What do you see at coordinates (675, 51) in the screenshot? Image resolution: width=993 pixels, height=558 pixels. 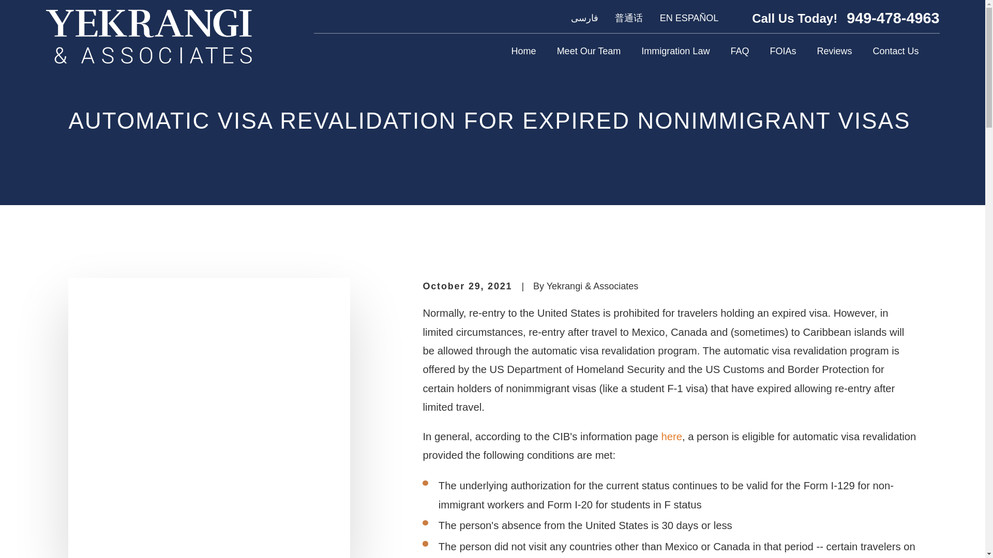 I see `Immigration Law` at bounding box center [675, 51].